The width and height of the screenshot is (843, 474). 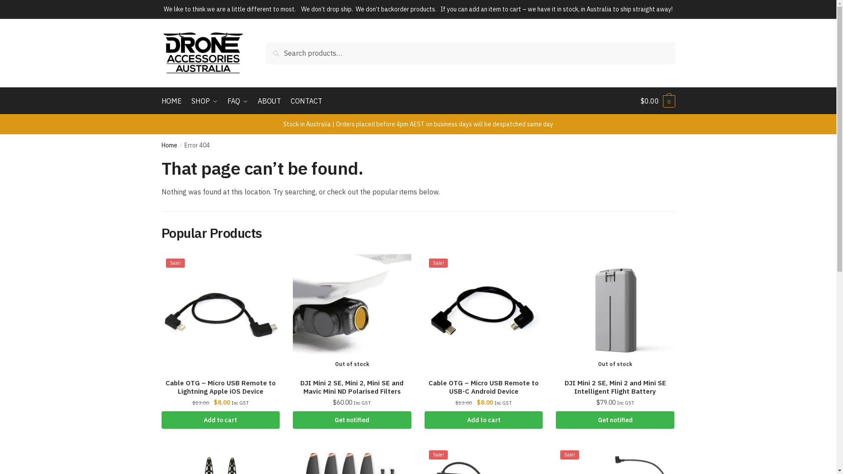 I want to click on FAQ, so click(x=237, y=101).